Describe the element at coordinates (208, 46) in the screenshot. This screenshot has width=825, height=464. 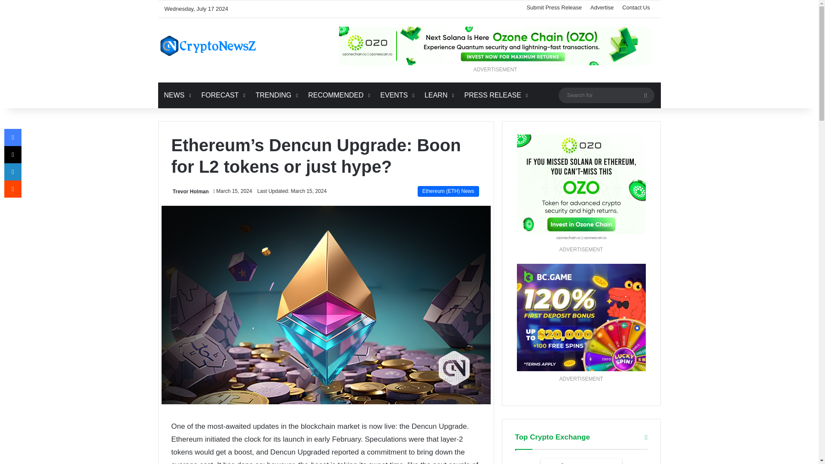
I see `CryptoNewsZ` at that location.